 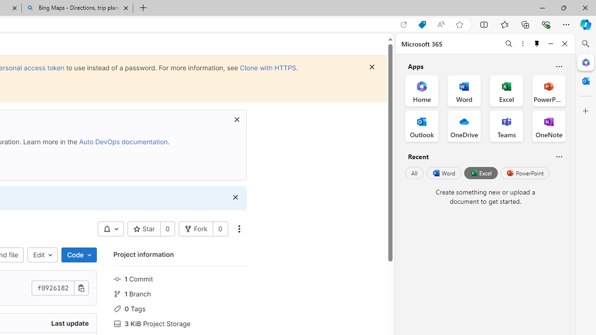 I want to click on Teams Office App, so click(x=507, y=126).